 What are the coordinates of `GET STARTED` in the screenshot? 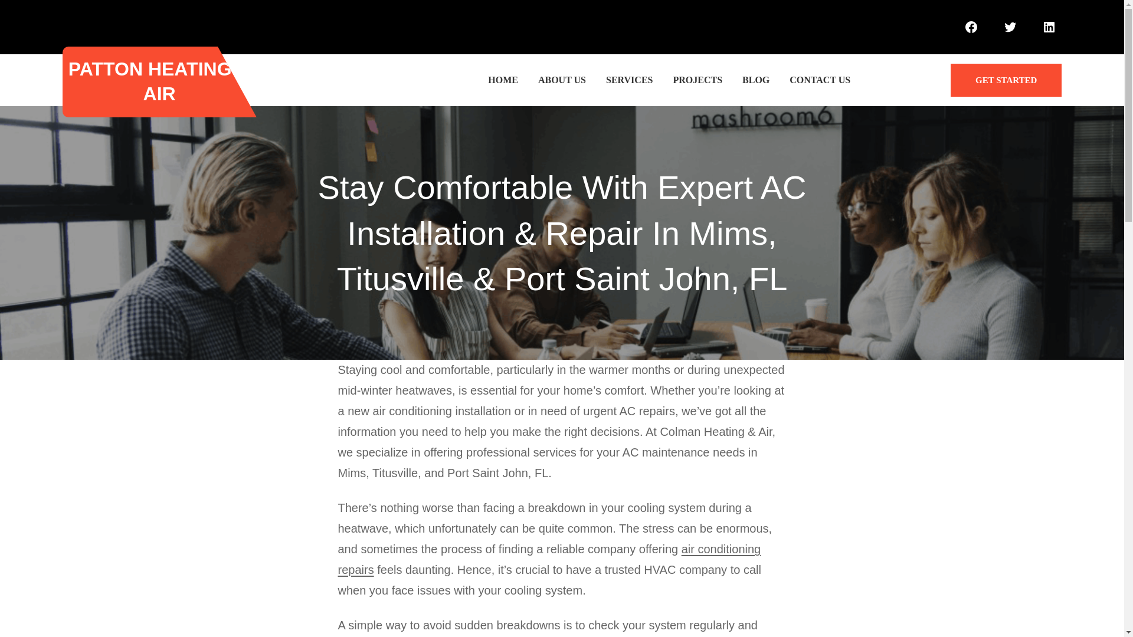 It's located at (1006, 80).